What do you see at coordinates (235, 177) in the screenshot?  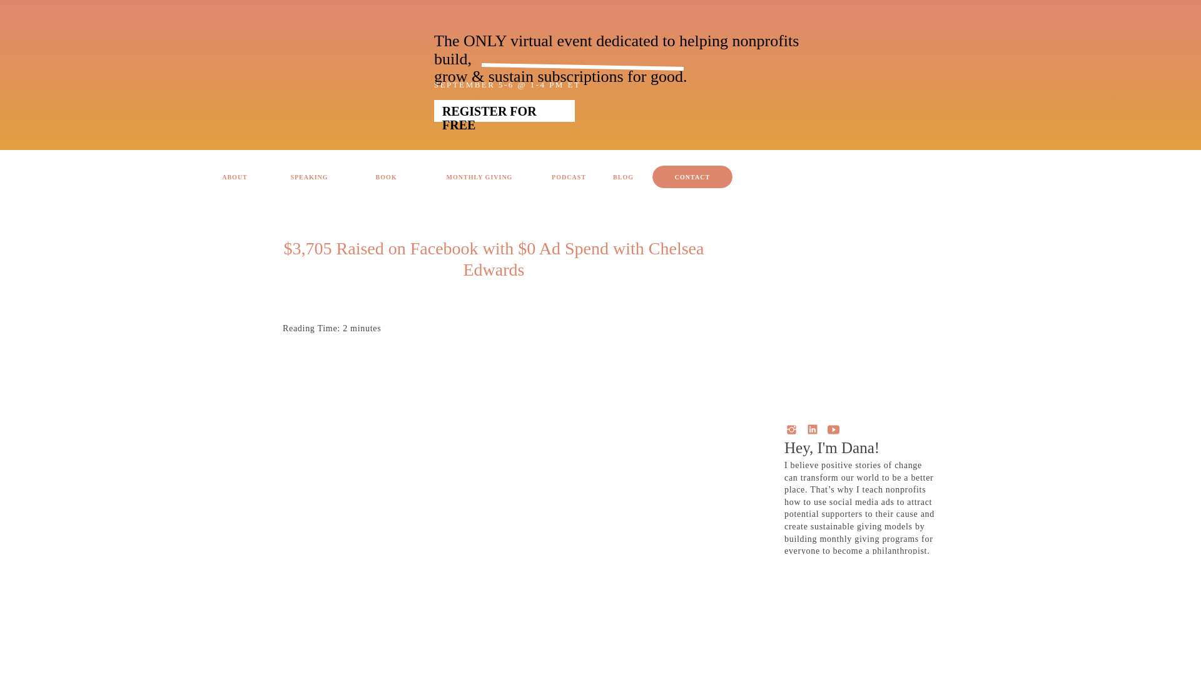 I see `ABOUT` at bounding box center [235, 177].